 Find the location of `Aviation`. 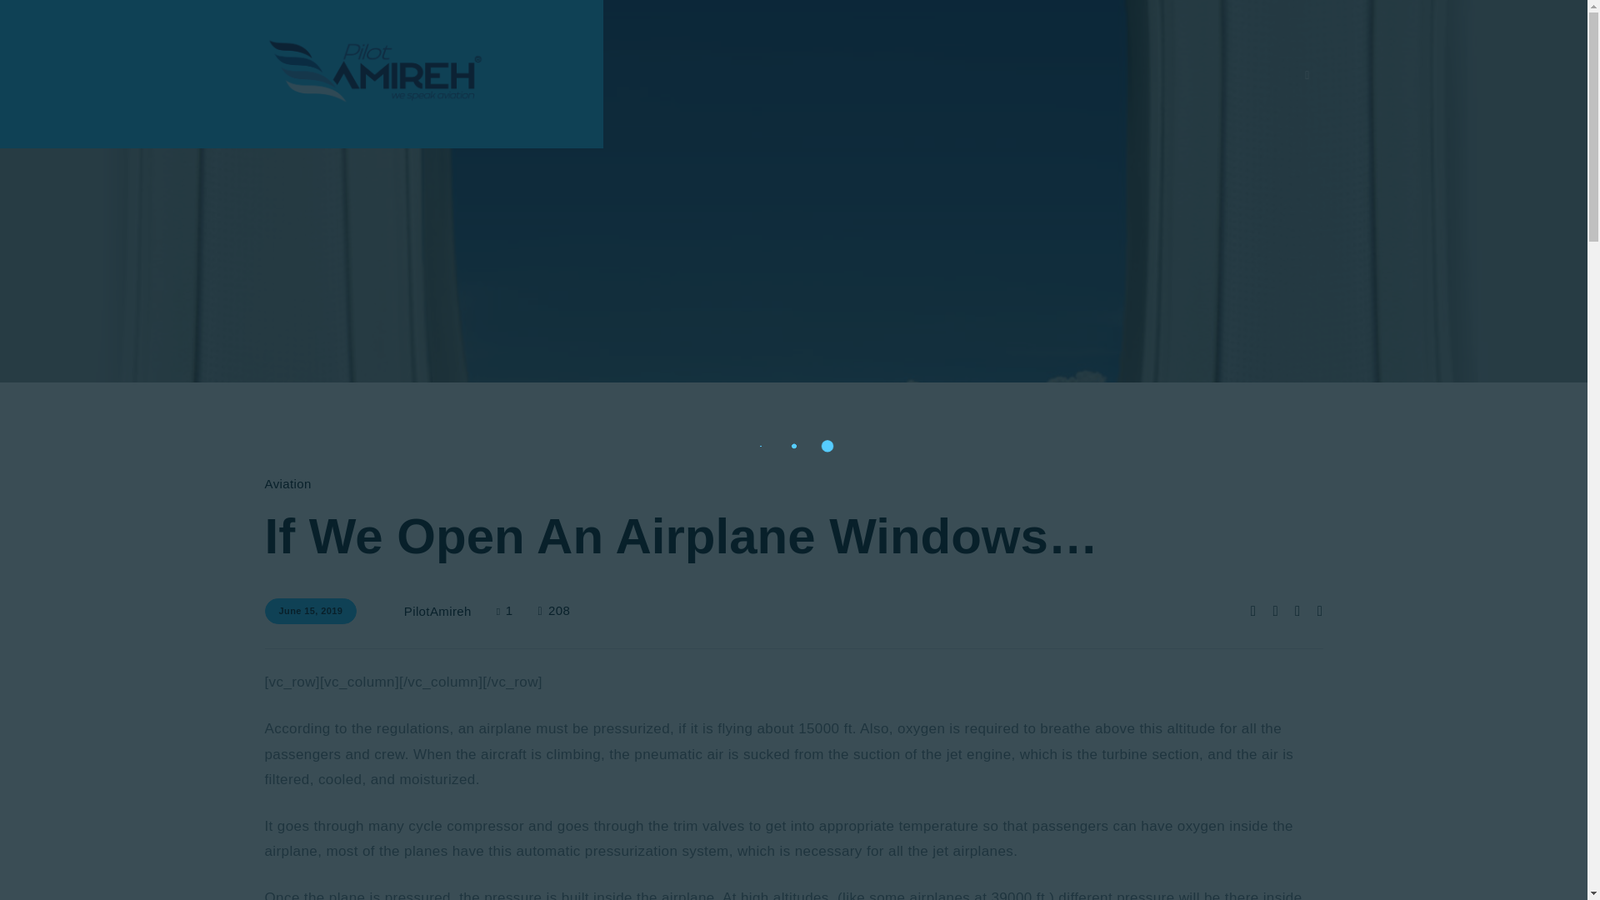

Aviation is located at coordinates (288, 483).